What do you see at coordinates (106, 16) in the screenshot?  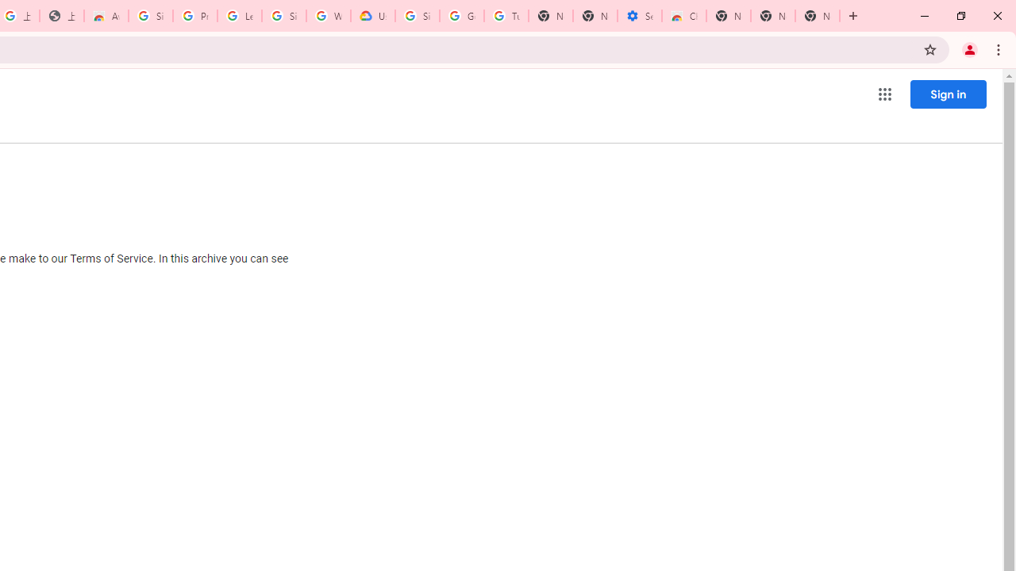 I see `Awesome Screen Recorder & Screenshot - Chrome Web Store` at bounding box center [106, 16].